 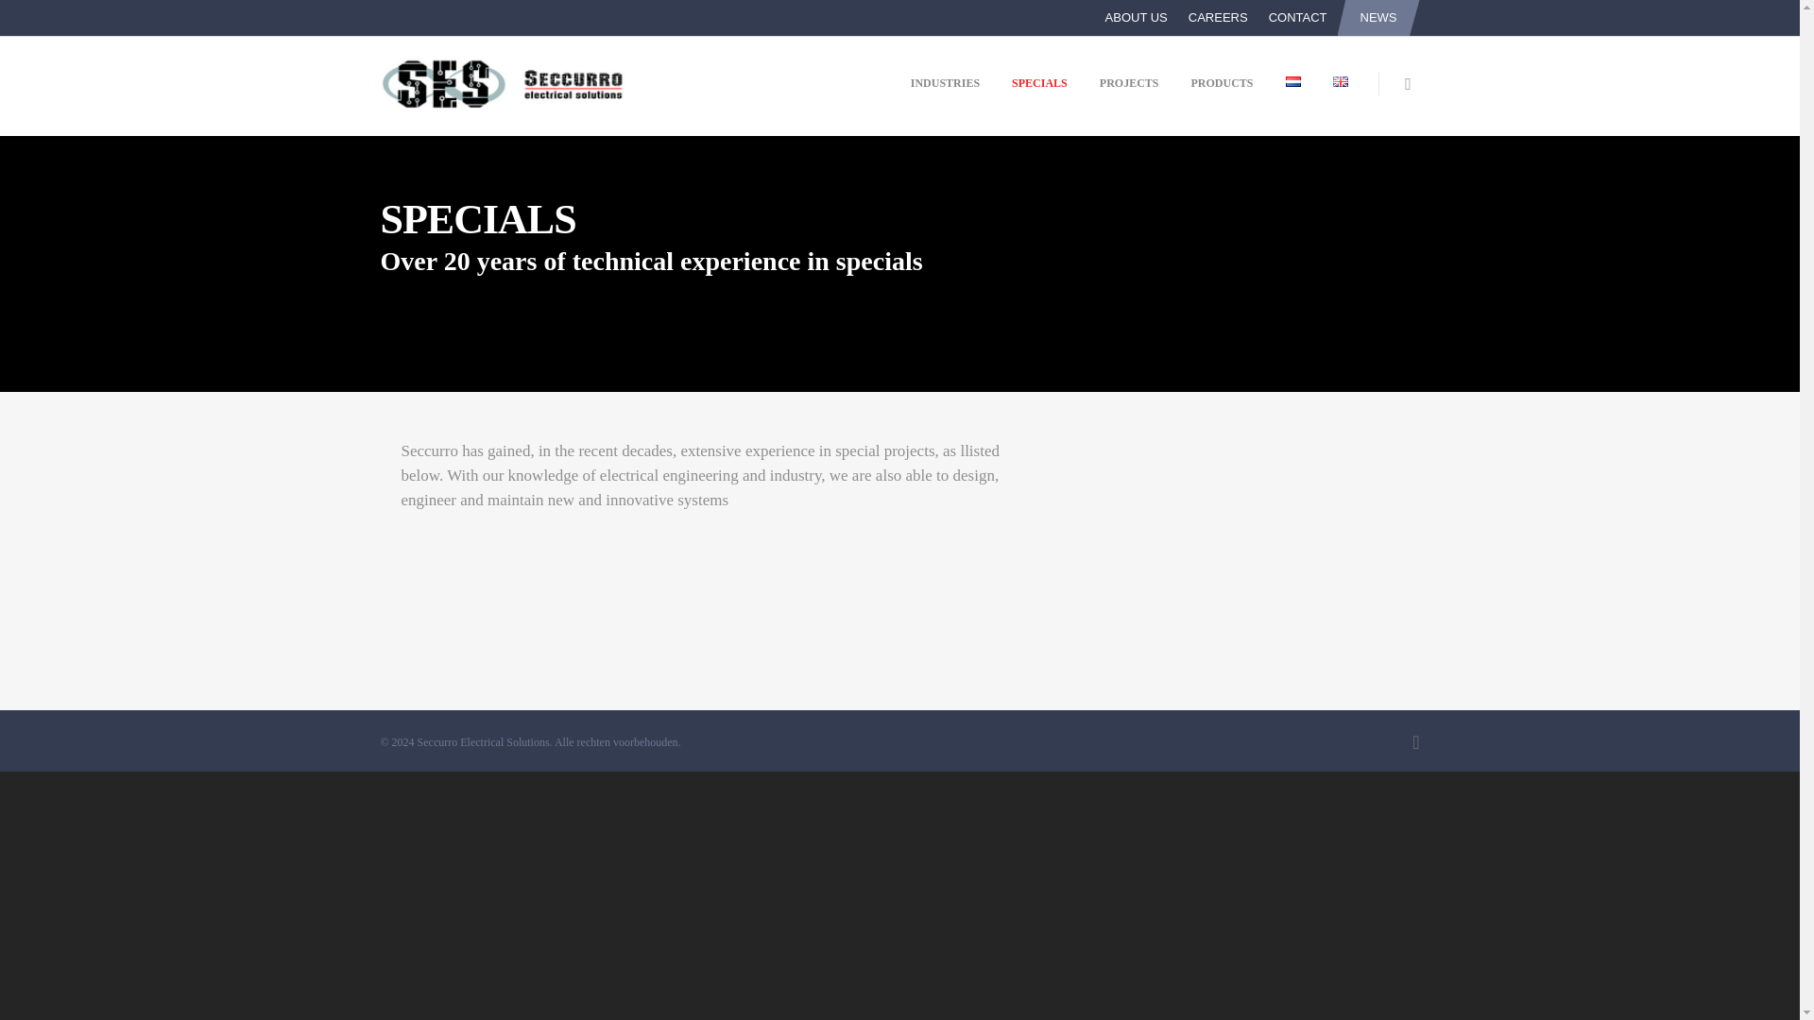 I want to click on ABOUT US, so click(x=1136, y=17).